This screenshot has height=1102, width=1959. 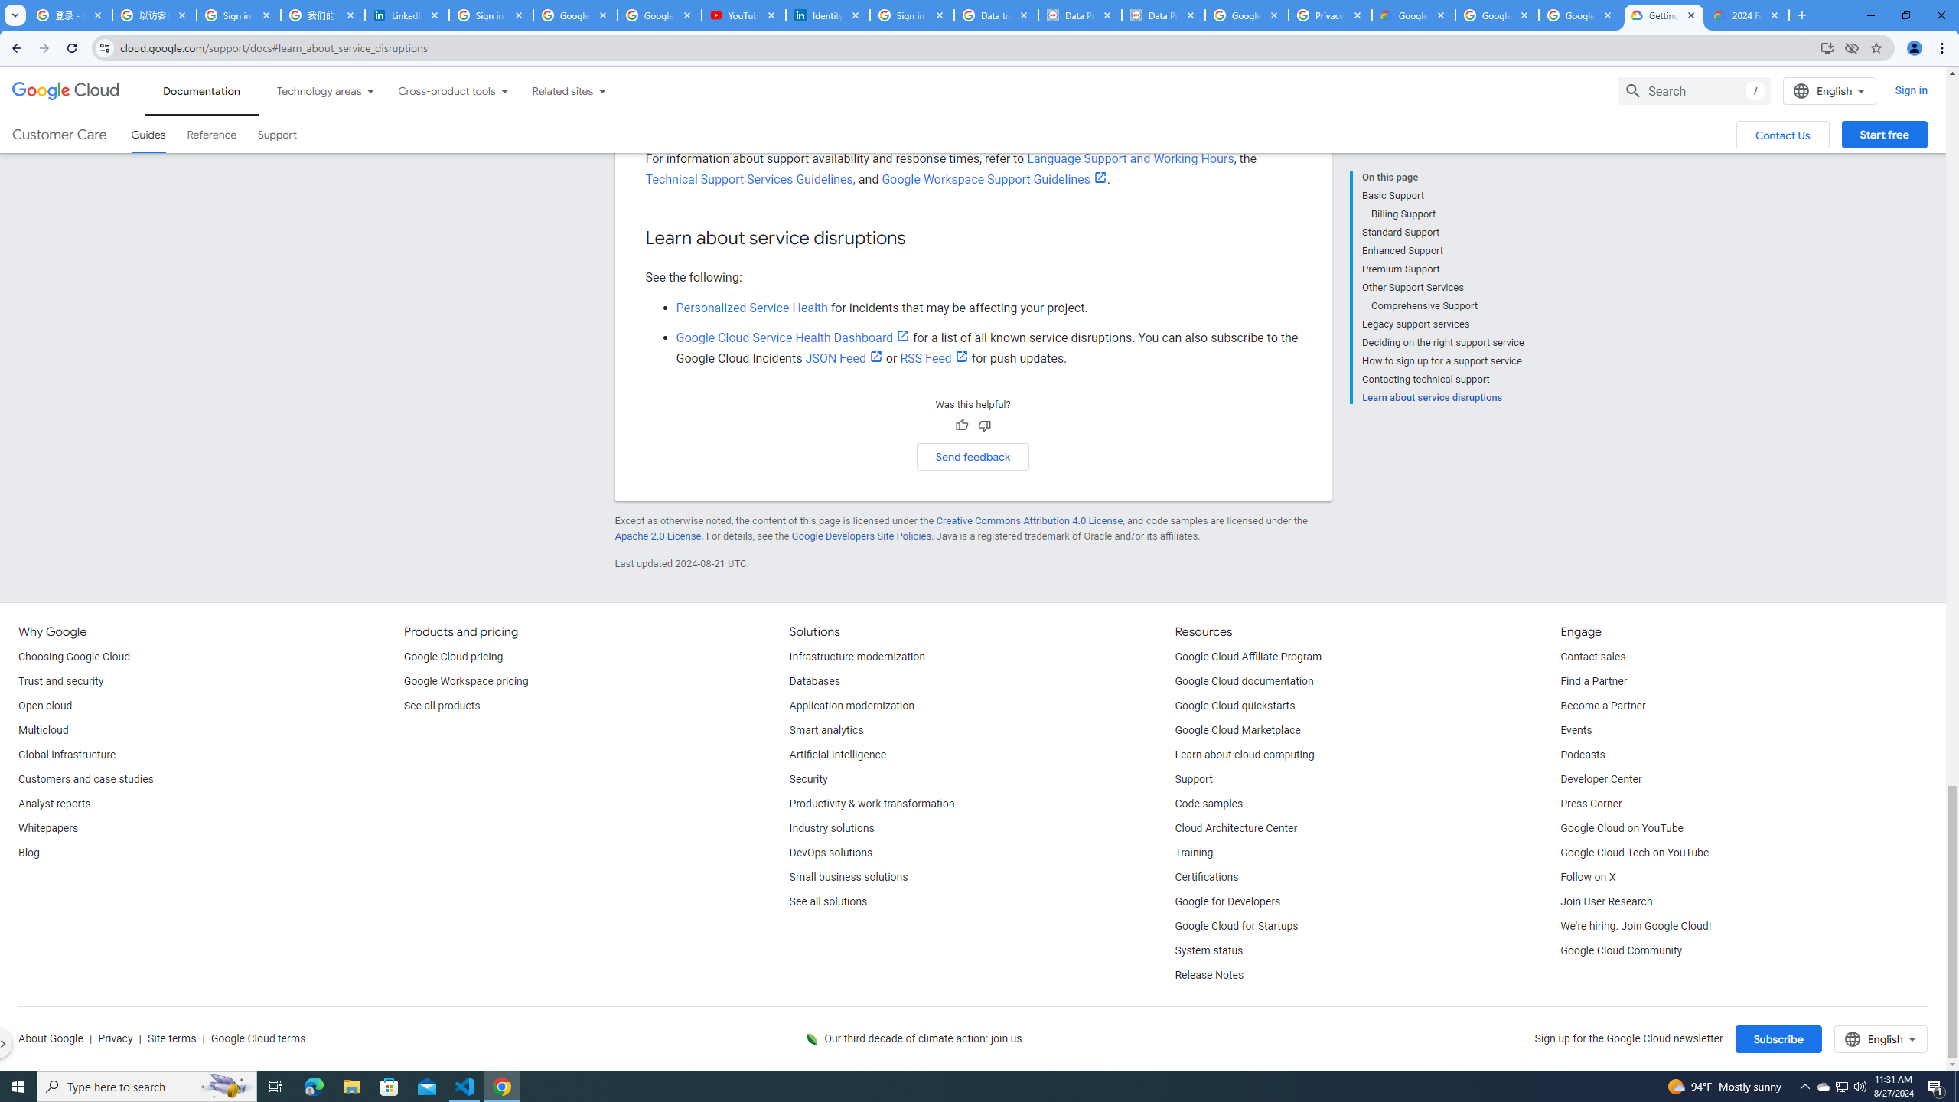 What do you see at coordinates (1001, 129) in the screenshot?
I see `learn how to manage support cases` at bounding box center [1001, 129].